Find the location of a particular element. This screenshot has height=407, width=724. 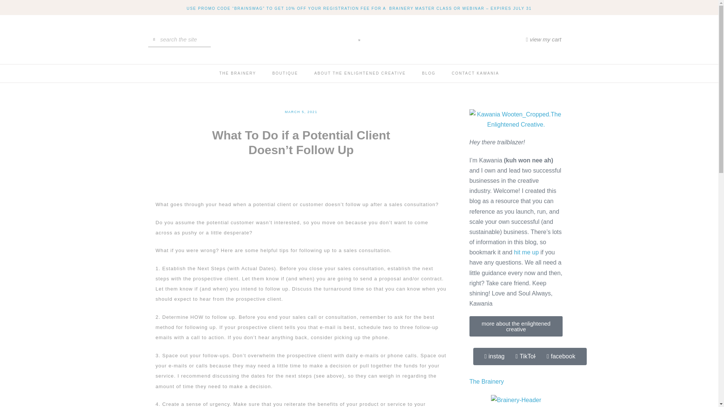

TikTok is located at coordinates (526, 357).